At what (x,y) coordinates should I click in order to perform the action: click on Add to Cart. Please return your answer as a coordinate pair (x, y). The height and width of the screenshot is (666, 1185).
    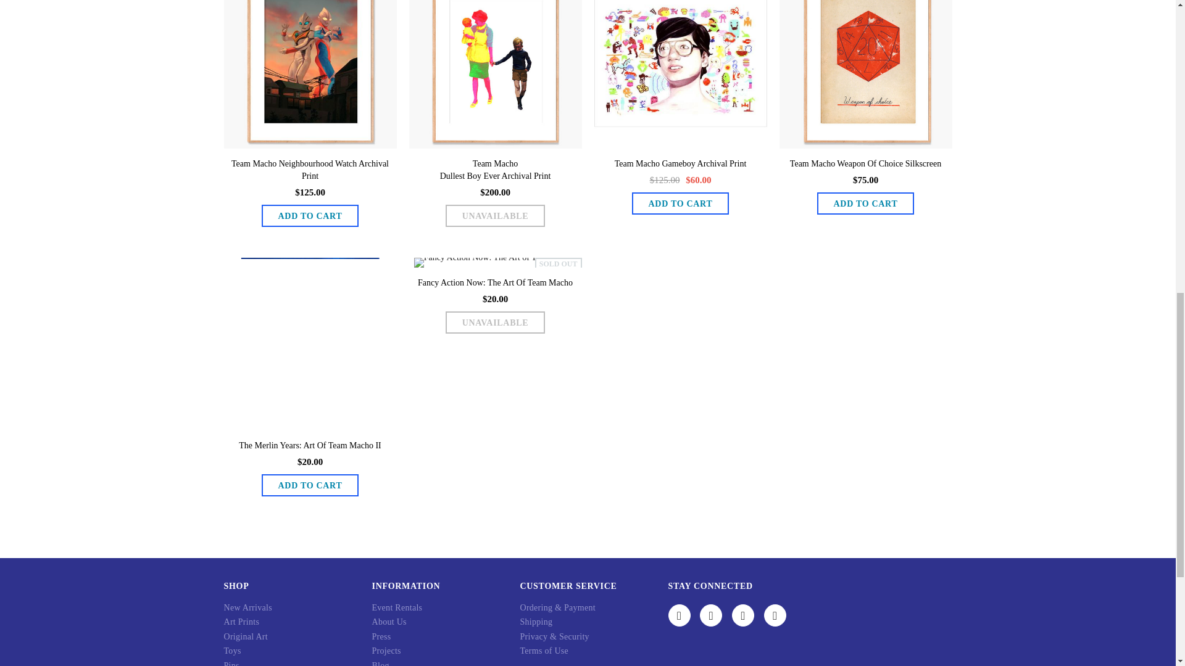
    Looking at the image, I should click on (680, 203).